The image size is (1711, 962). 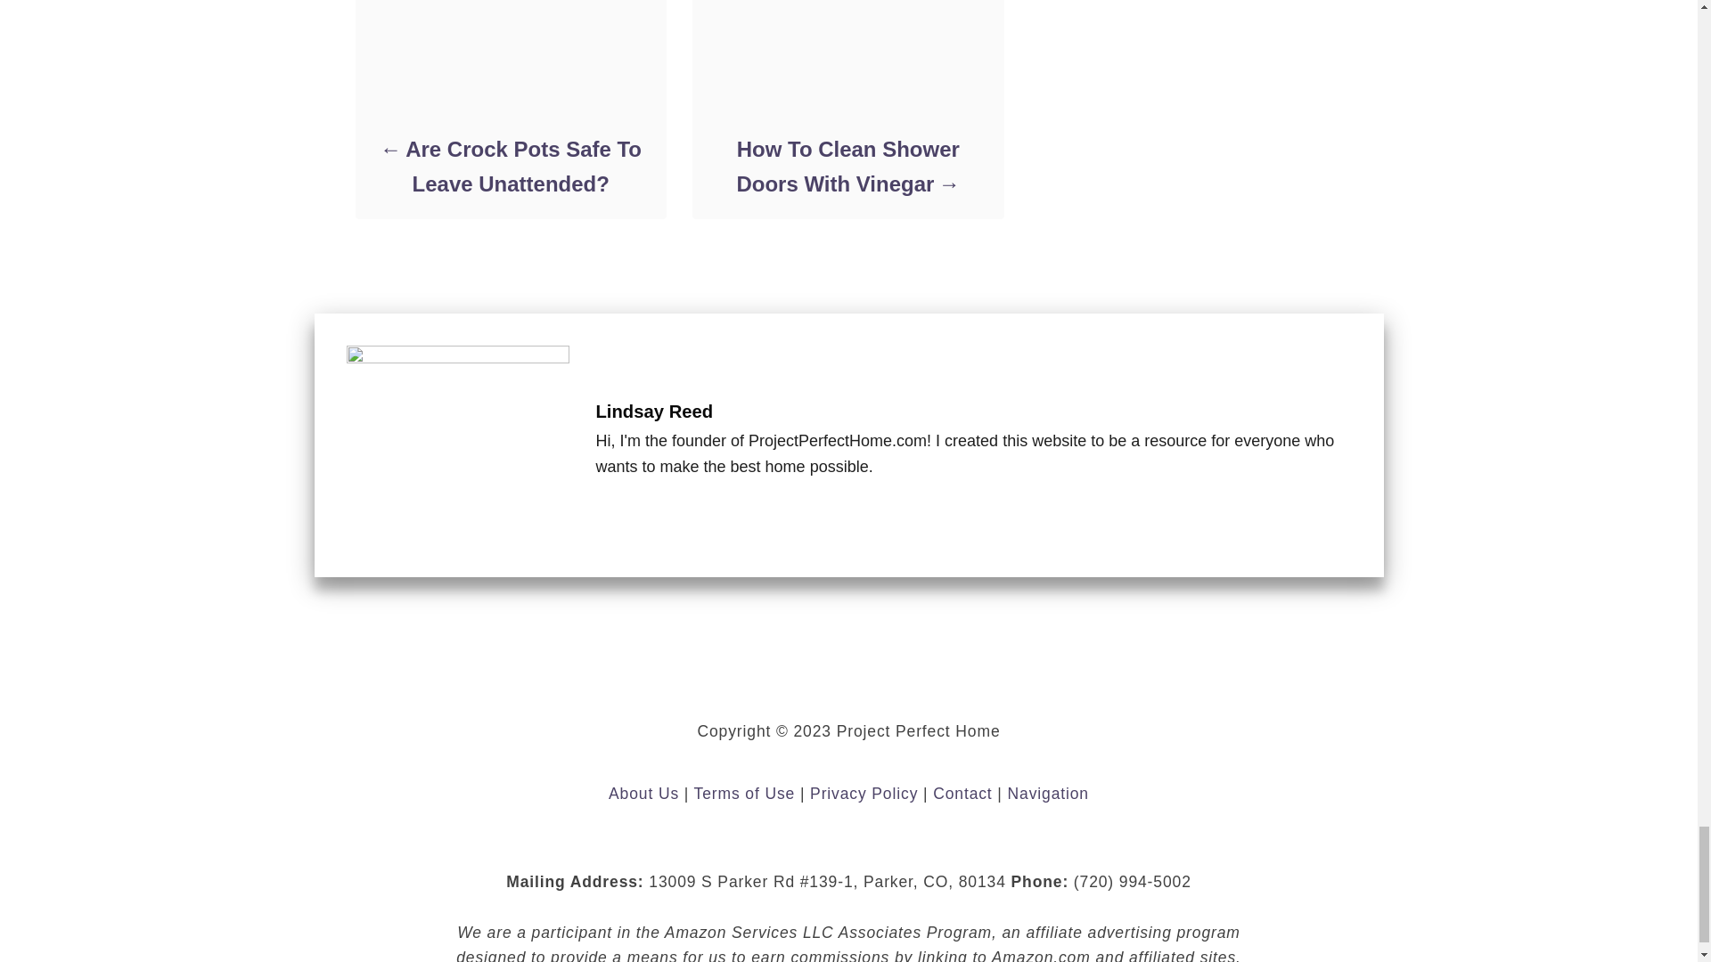 What do you see at coordinates (643, 793) in the screenshot?
I see `About Us` at bounding box center [643, 793].